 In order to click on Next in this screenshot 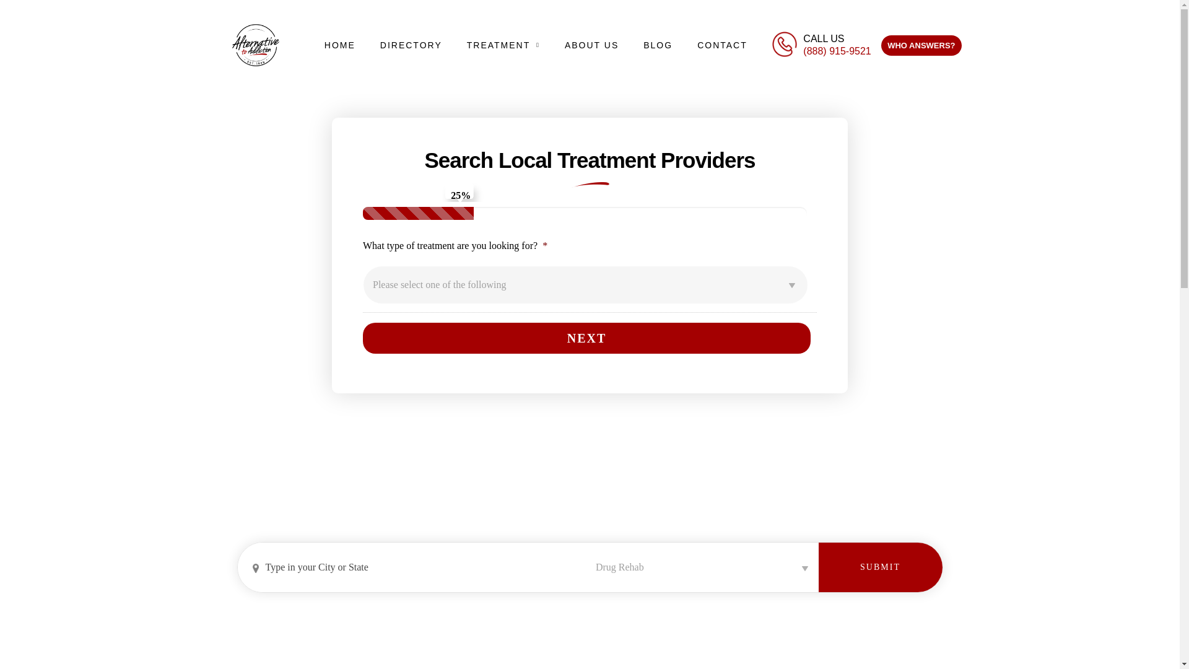, I will do `click(586, 338)`.